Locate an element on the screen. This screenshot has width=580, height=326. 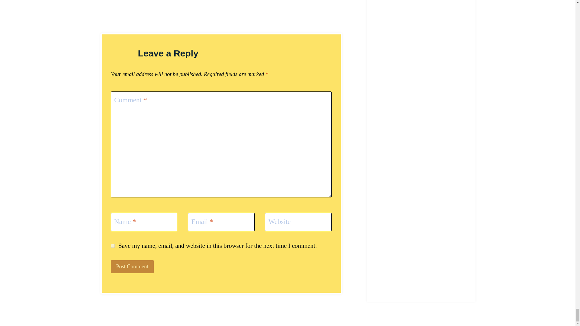
Post Comment is located at coordinates (132, 267).